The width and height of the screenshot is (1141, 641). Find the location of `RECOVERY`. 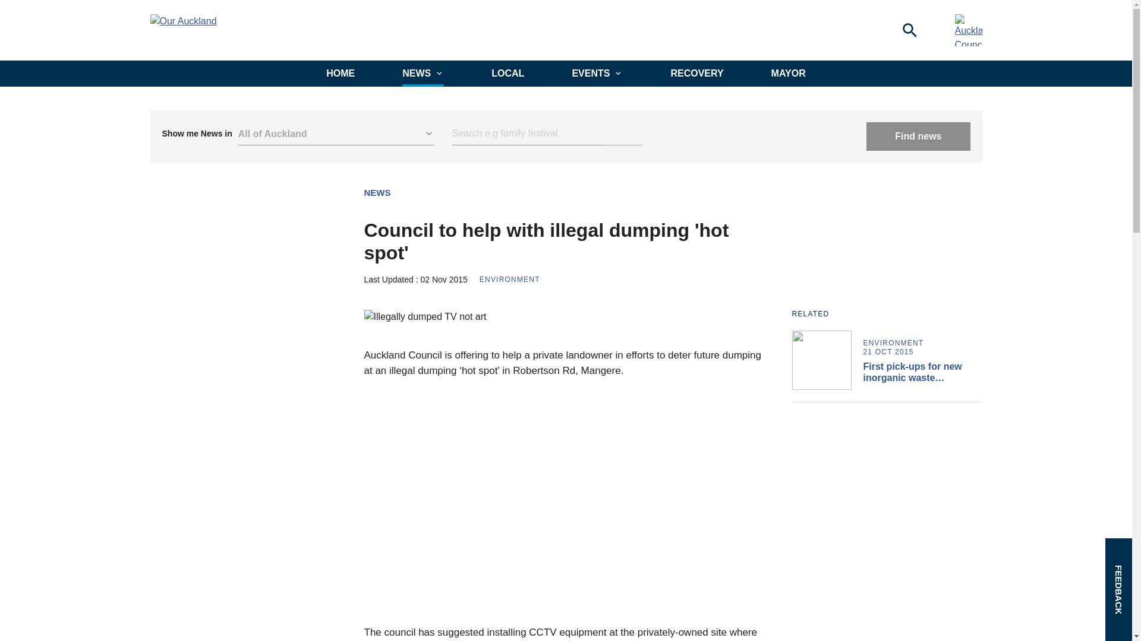

RECOVERY is located at coordinates (696, 73).